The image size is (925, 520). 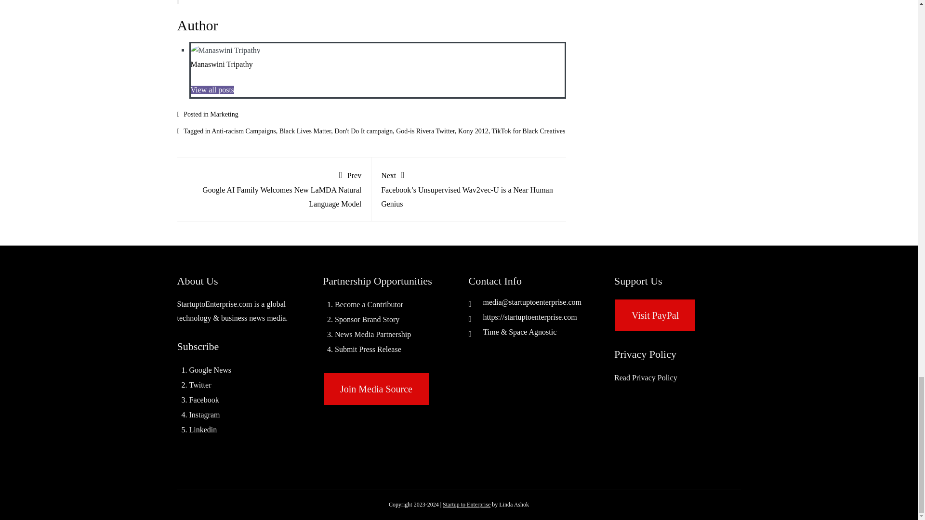 What do you see at coordinates (363, 131) in the screenshot?
I see `Don't Do It campaign` at bounding box center [363, 131].